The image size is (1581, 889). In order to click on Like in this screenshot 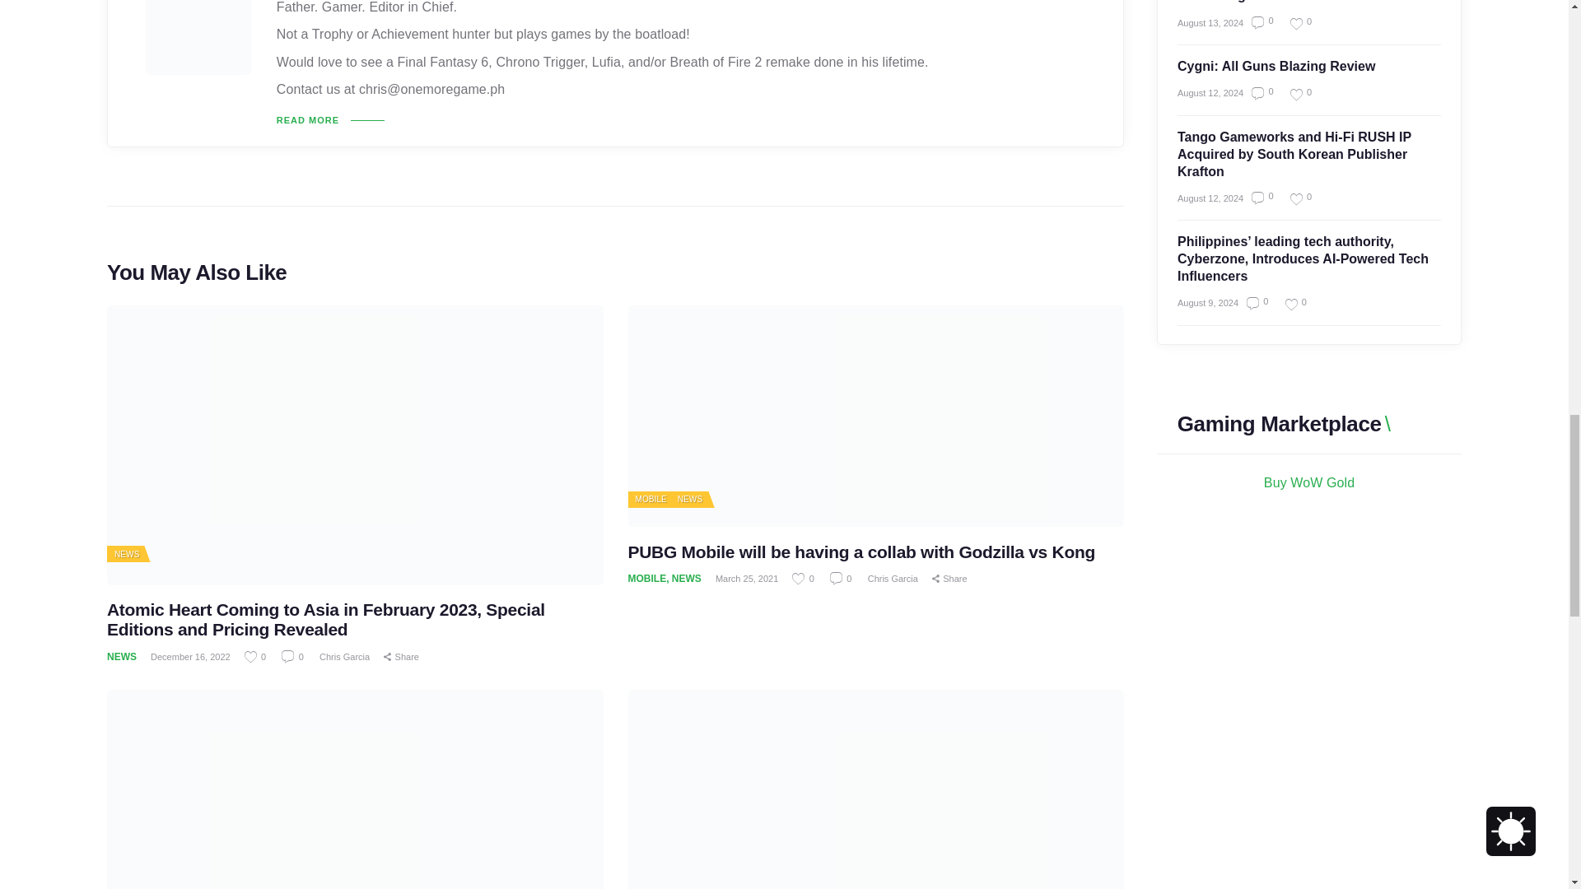, I will do `click(257, 656)`.